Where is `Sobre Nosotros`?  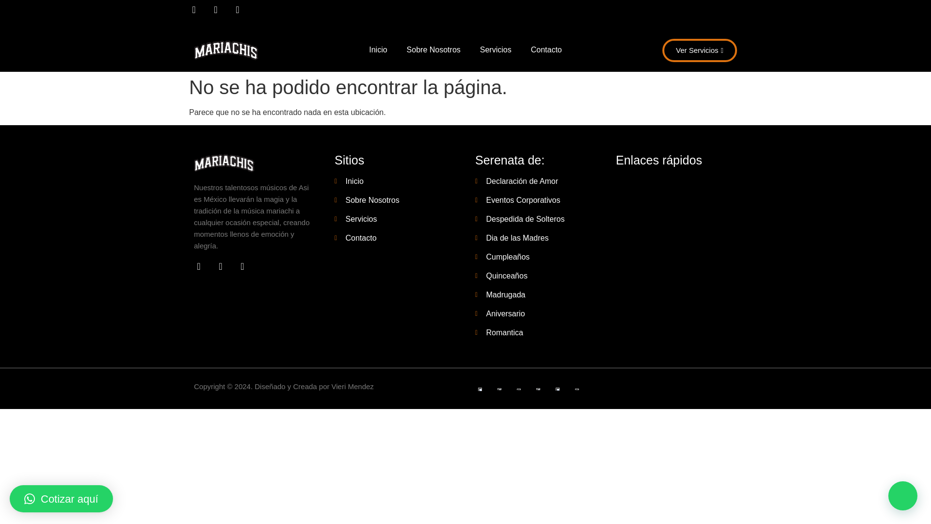 Sobre Nosotros is located at coordinates (395, 200).